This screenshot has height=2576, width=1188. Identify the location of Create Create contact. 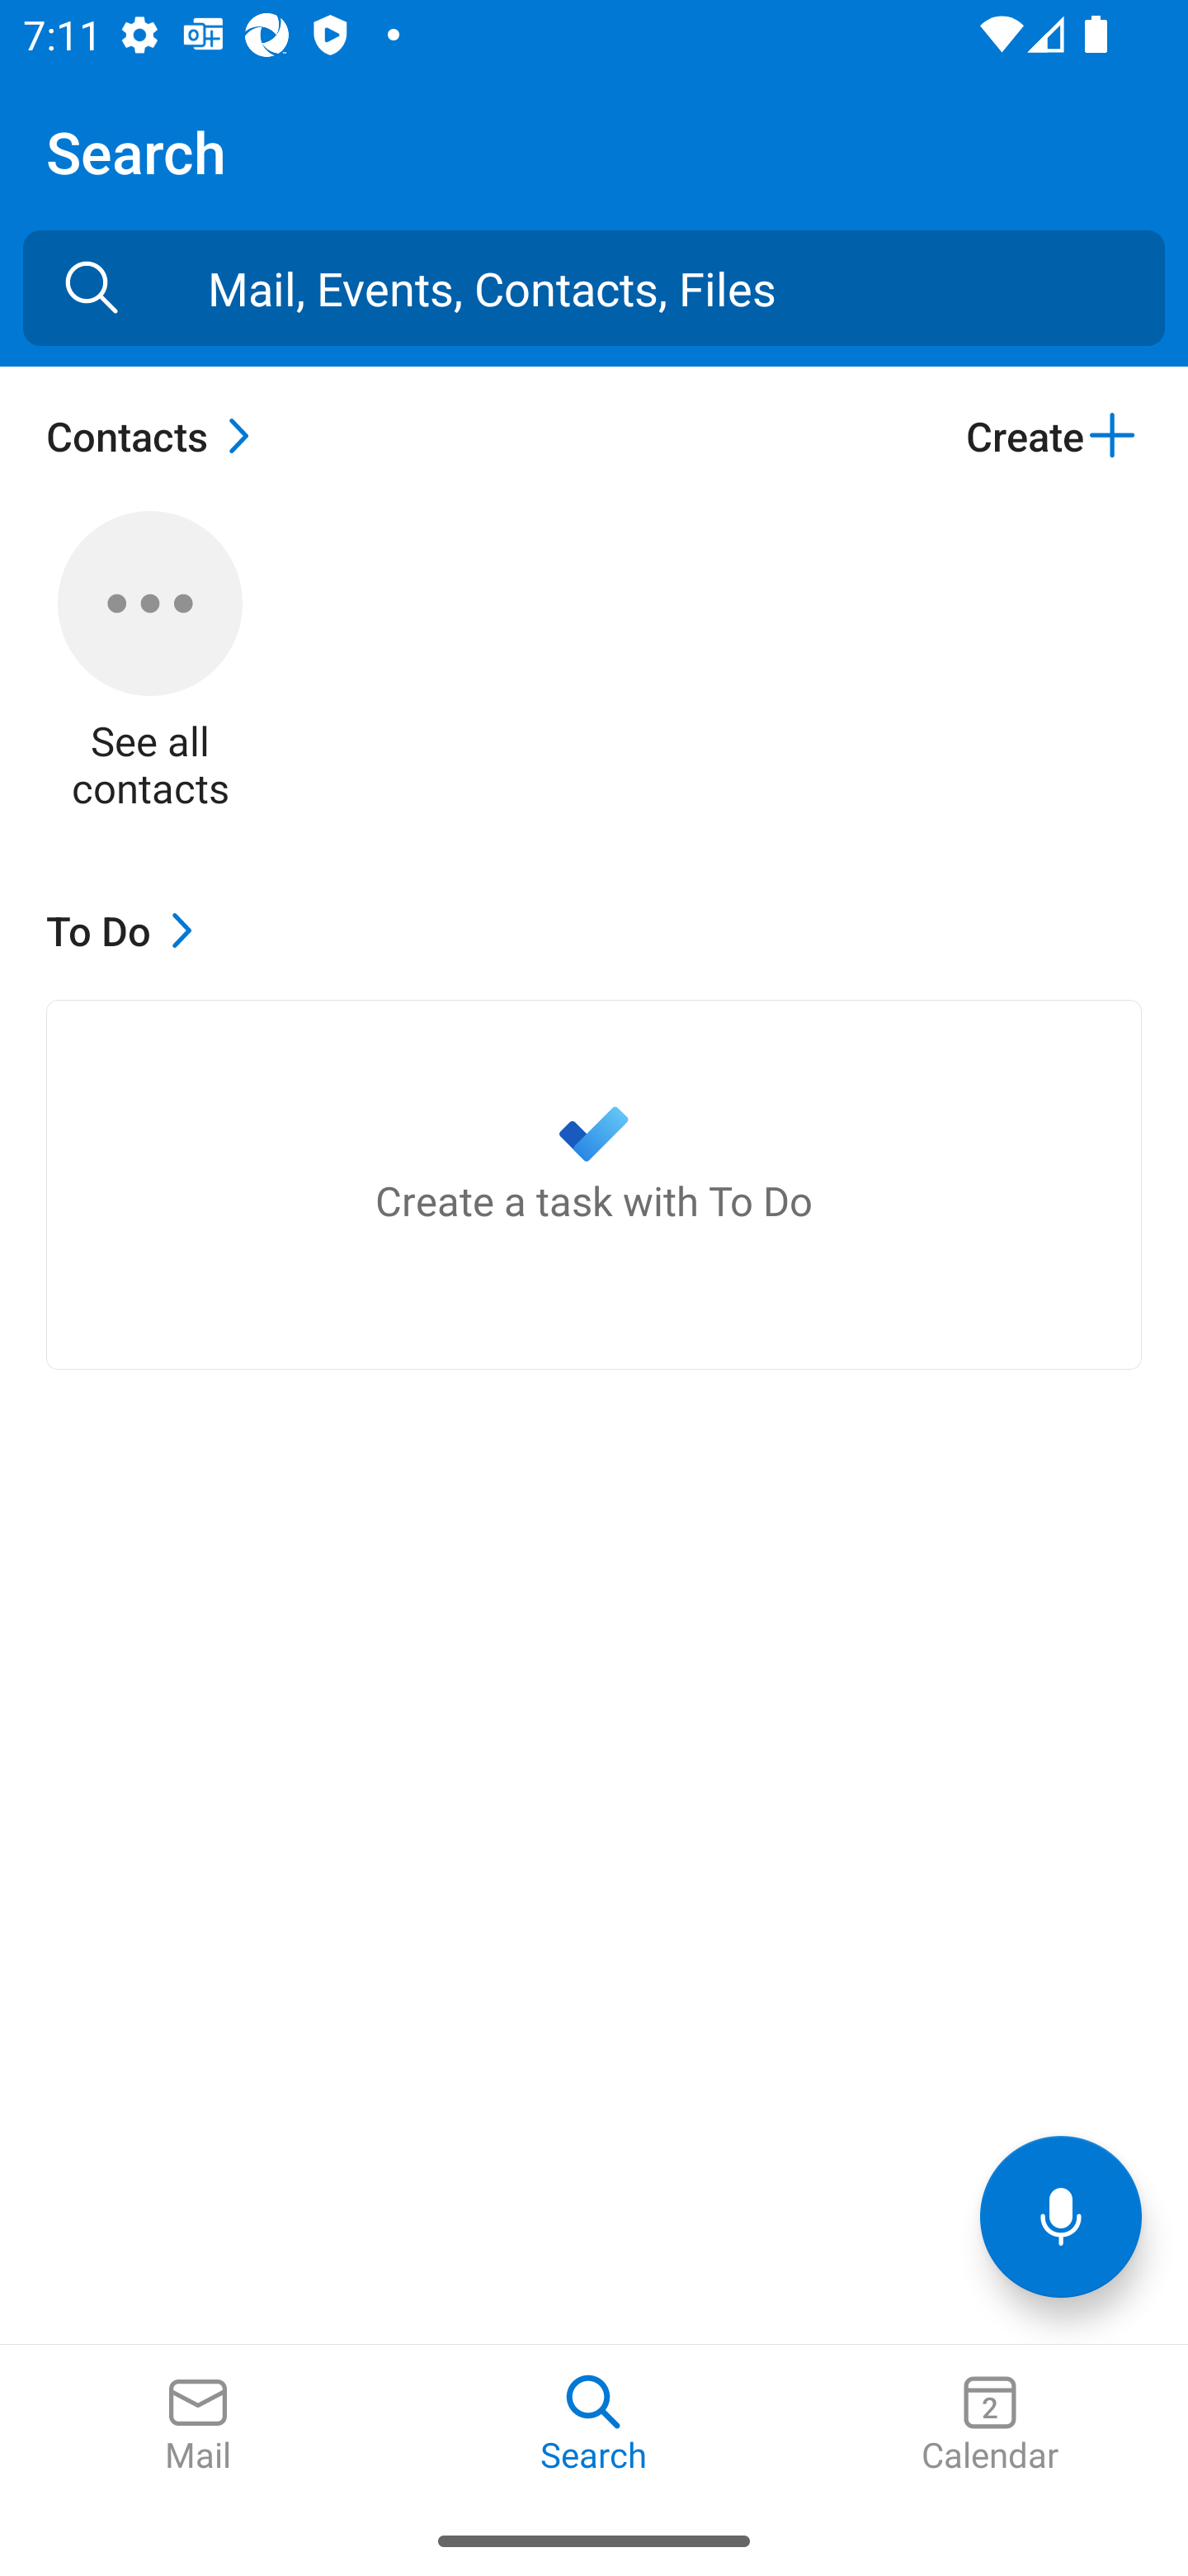
(1053, 435).